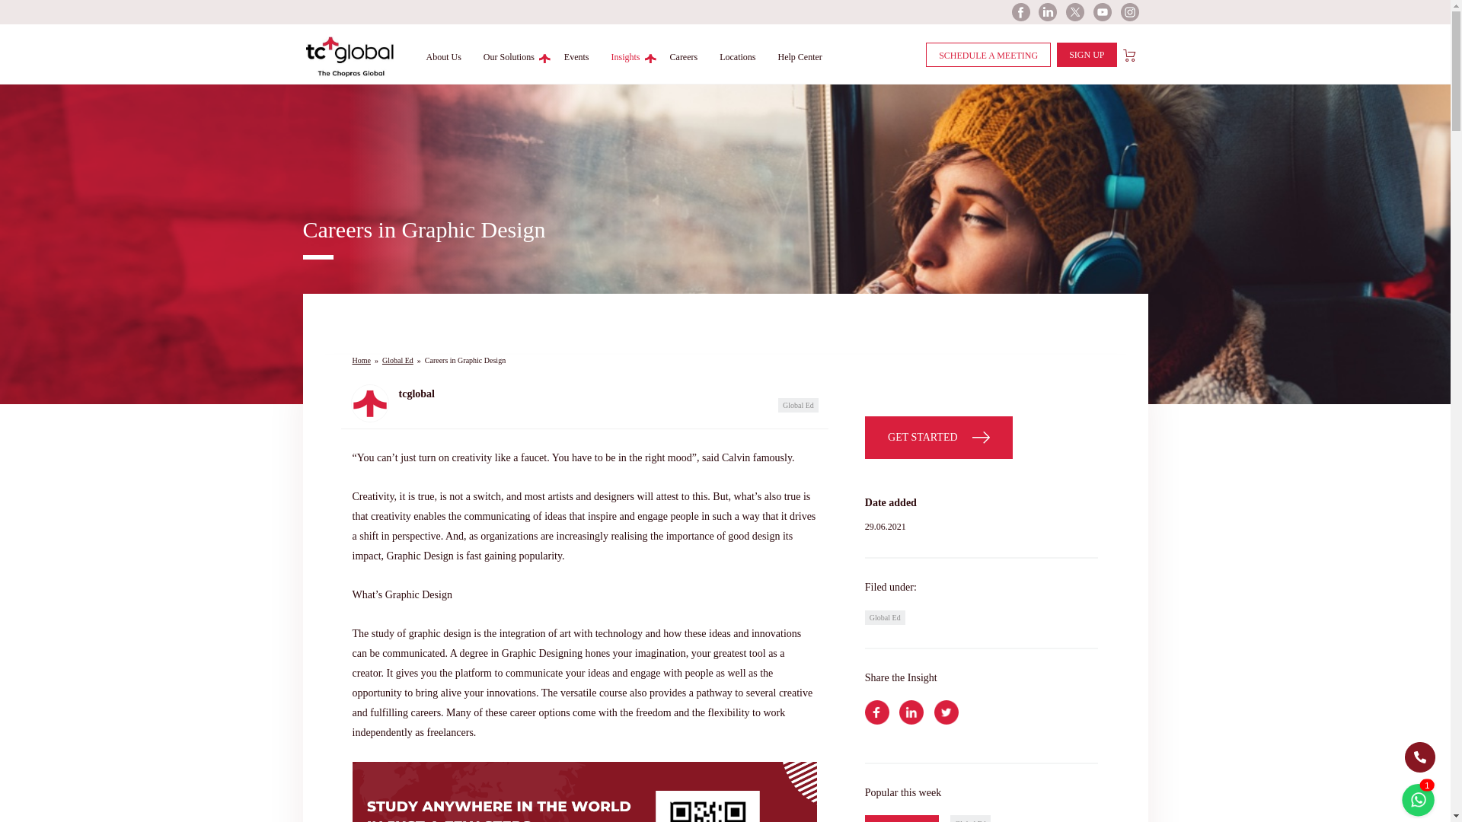  Describe the element at coordinates (988, 55) in the screenshot. I see `SCHEDULE A MEETING` at that location.